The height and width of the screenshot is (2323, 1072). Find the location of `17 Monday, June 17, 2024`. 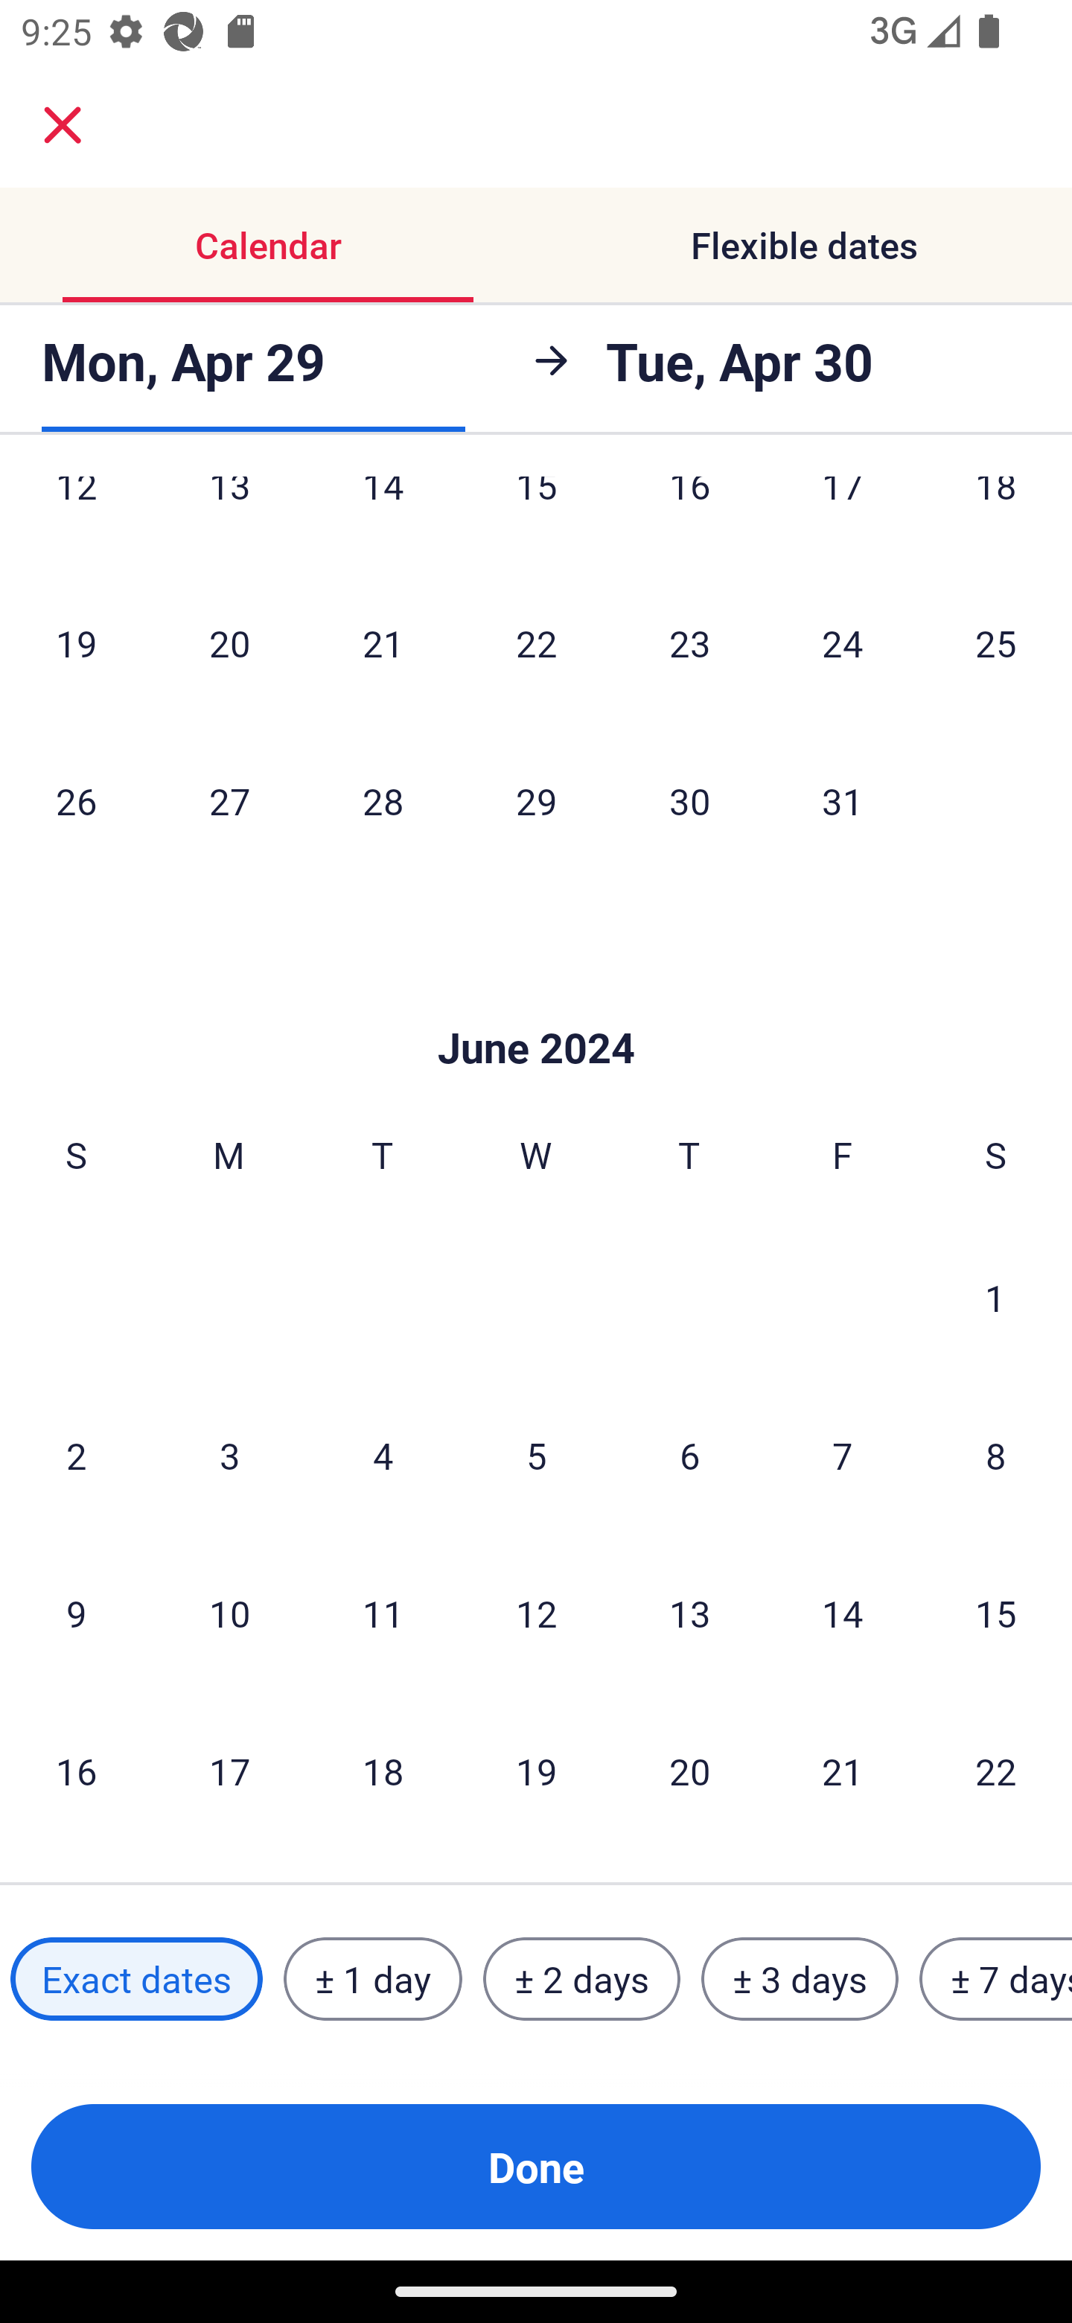

17 Monday, June 17, 2024 is located at coordinates (229, 1770).